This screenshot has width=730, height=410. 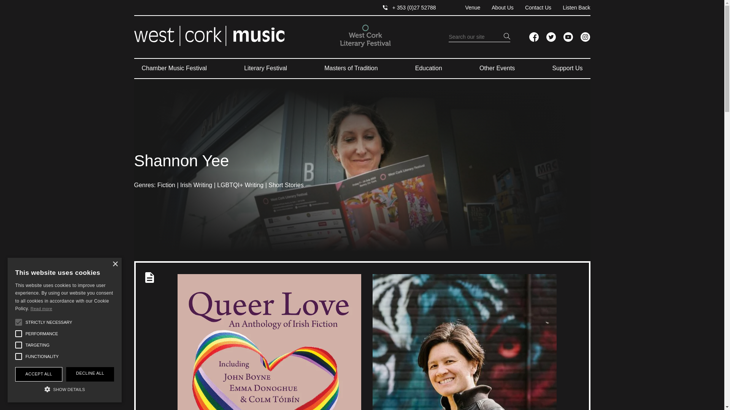 What do you see at coordinates (532, 8) in the screenshot?
I see `Contact Us` at bounding box center [532, 8].